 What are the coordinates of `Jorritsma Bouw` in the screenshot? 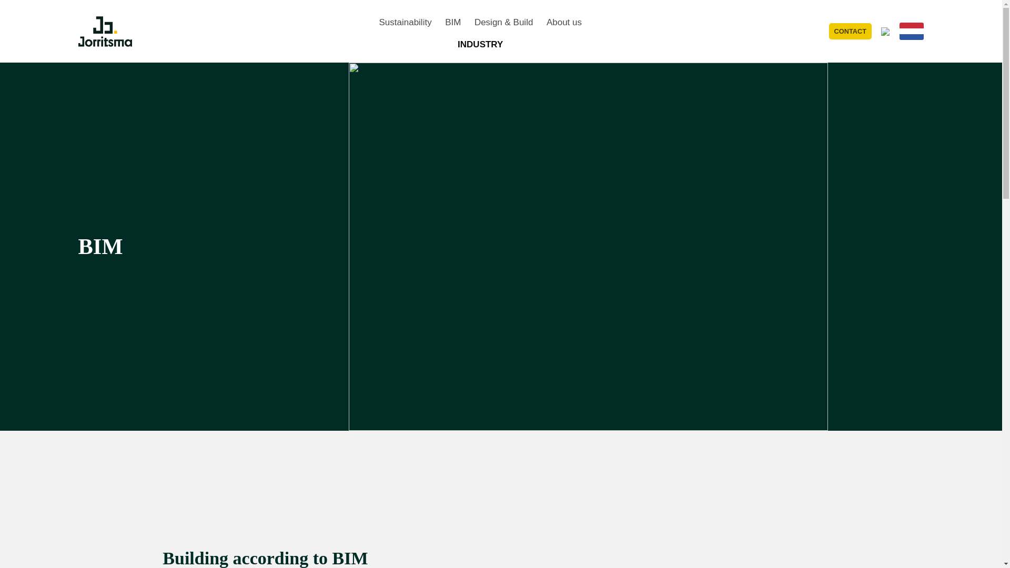 It's located at (104, 31).